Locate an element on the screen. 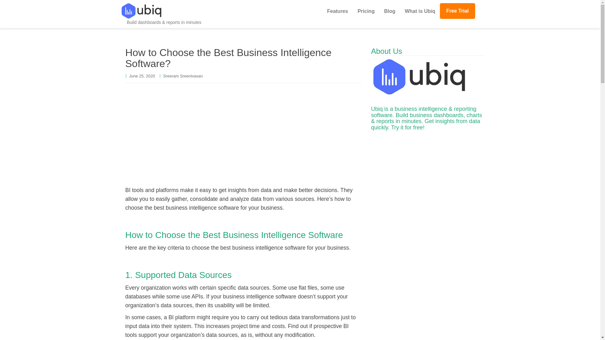 The image size is (605, 340). Ubiq is located at coordinates (377, 109).